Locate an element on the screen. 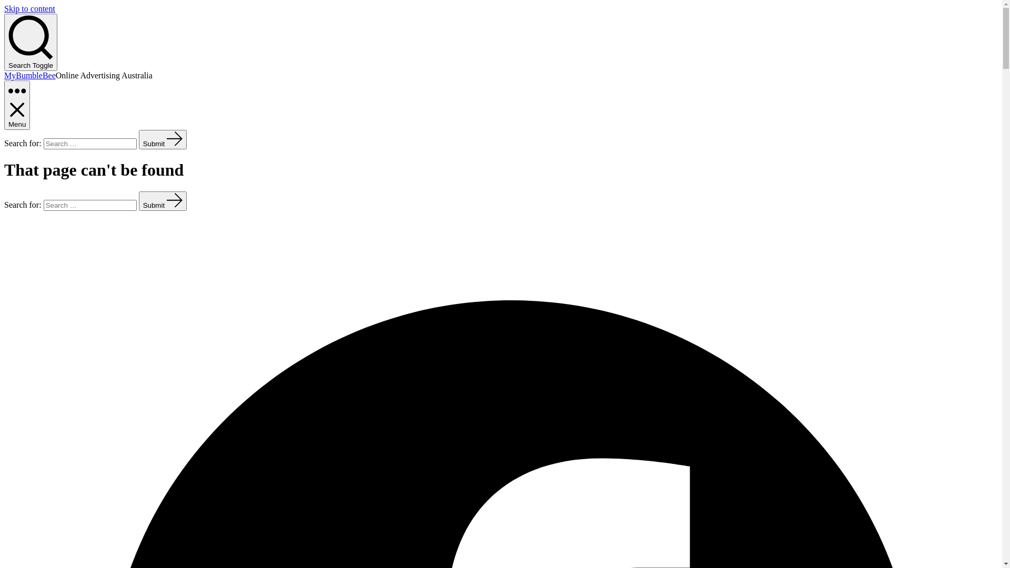 This screenshot has width=1010, height=568. Skip to content is located at coordinates (29, 8).